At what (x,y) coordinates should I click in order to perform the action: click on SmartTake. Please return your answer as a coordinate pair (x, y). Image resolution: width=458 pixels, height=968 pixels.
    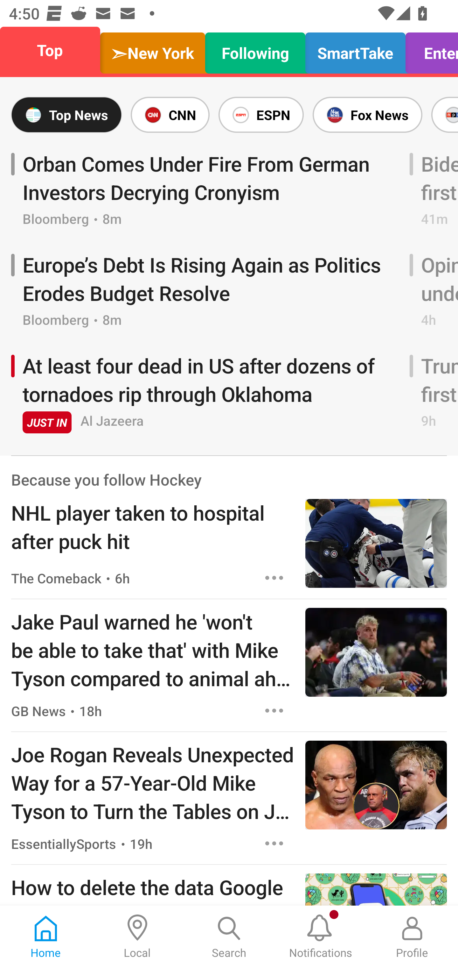
    Looking at the image, I should click on (355, 50).